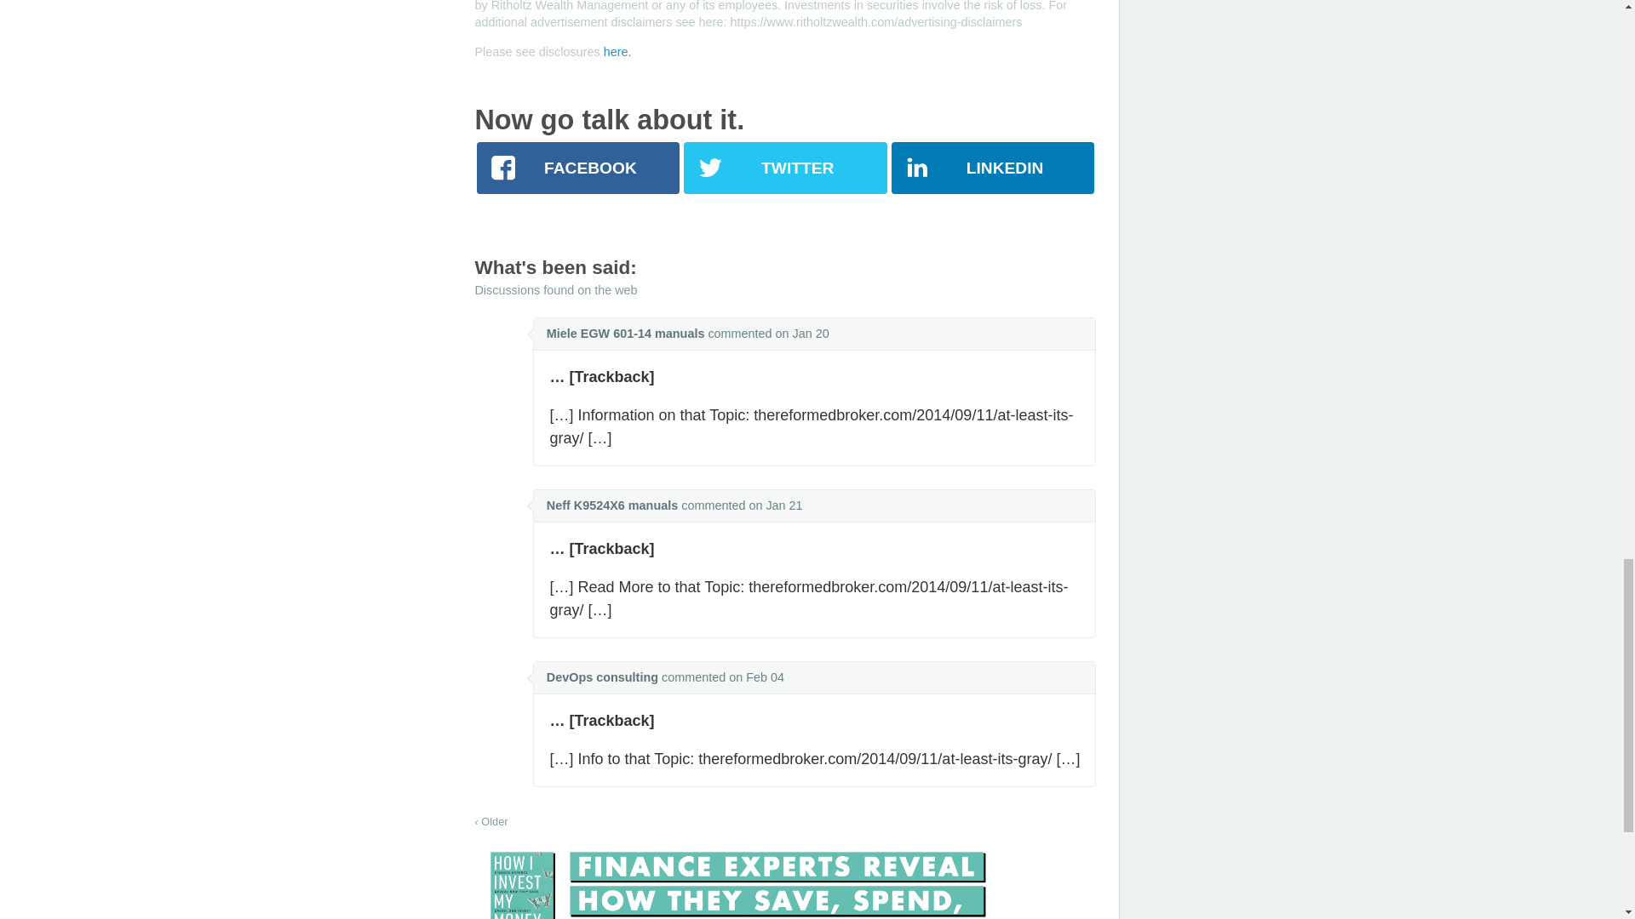 The image size is (1635, 919). What do you see at coordinates (602, 677) in the screenshot?
I see `DevOps consulting` at bounding box center [602, 677].